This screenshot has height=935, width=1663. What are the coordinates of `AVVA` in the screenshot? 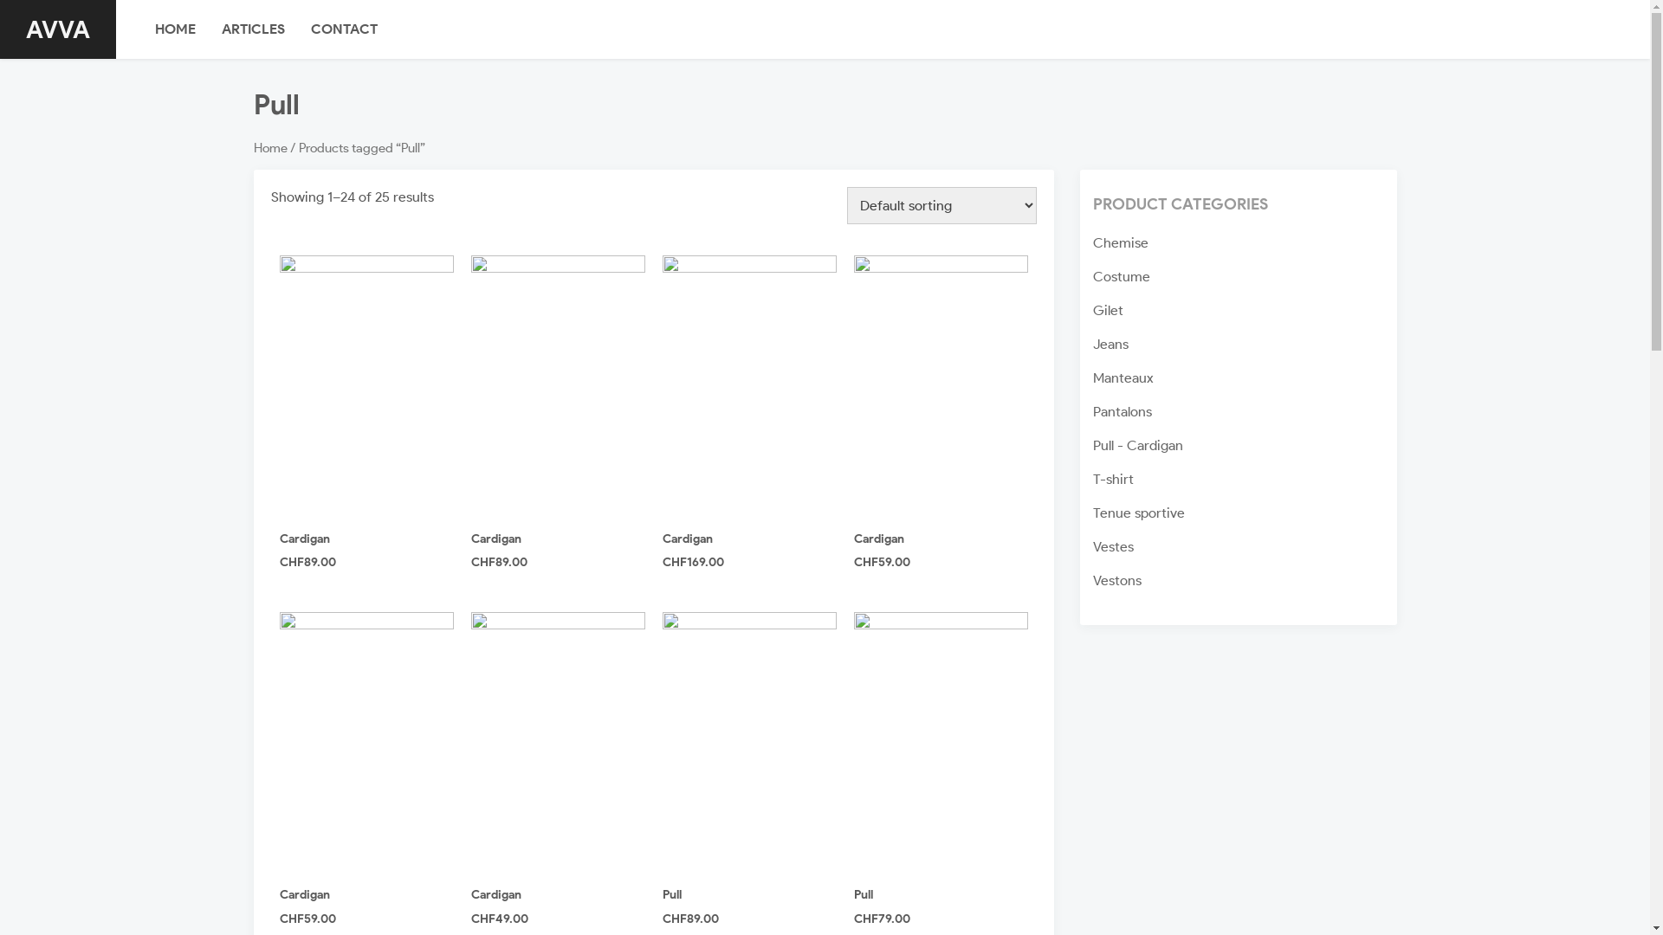 It's located at (58, 29).